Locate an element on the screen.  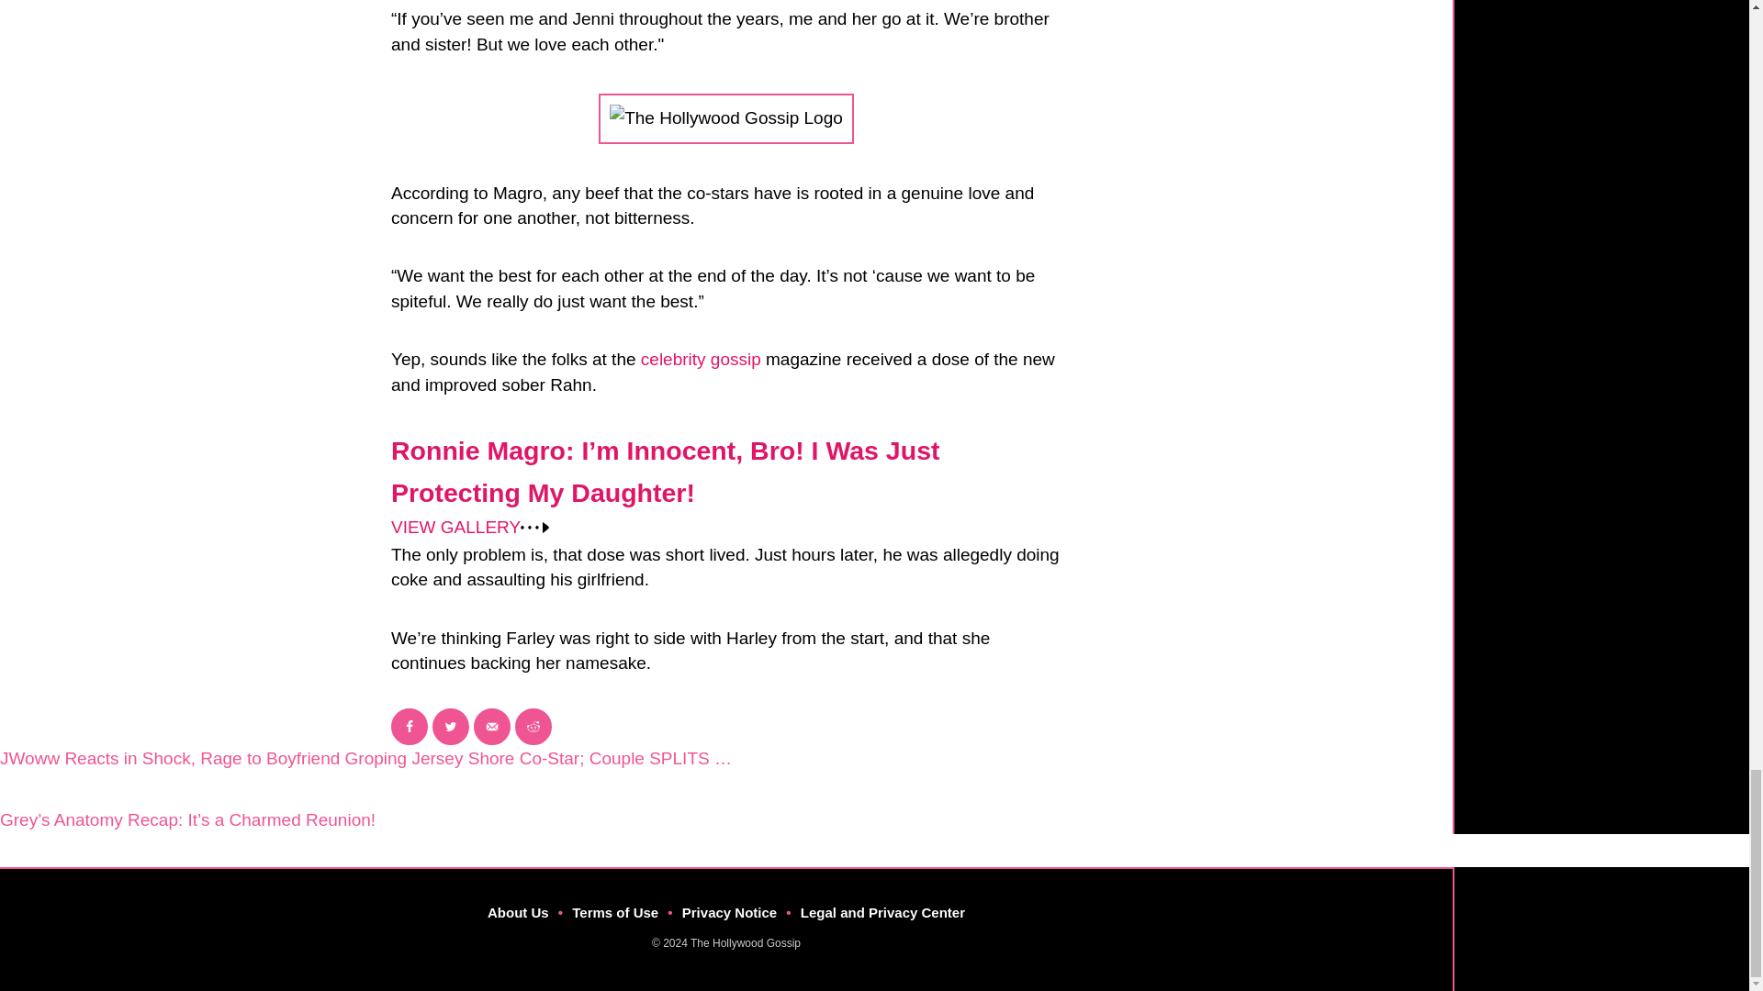
Share on Twitter is located at coordinates (450, 727).